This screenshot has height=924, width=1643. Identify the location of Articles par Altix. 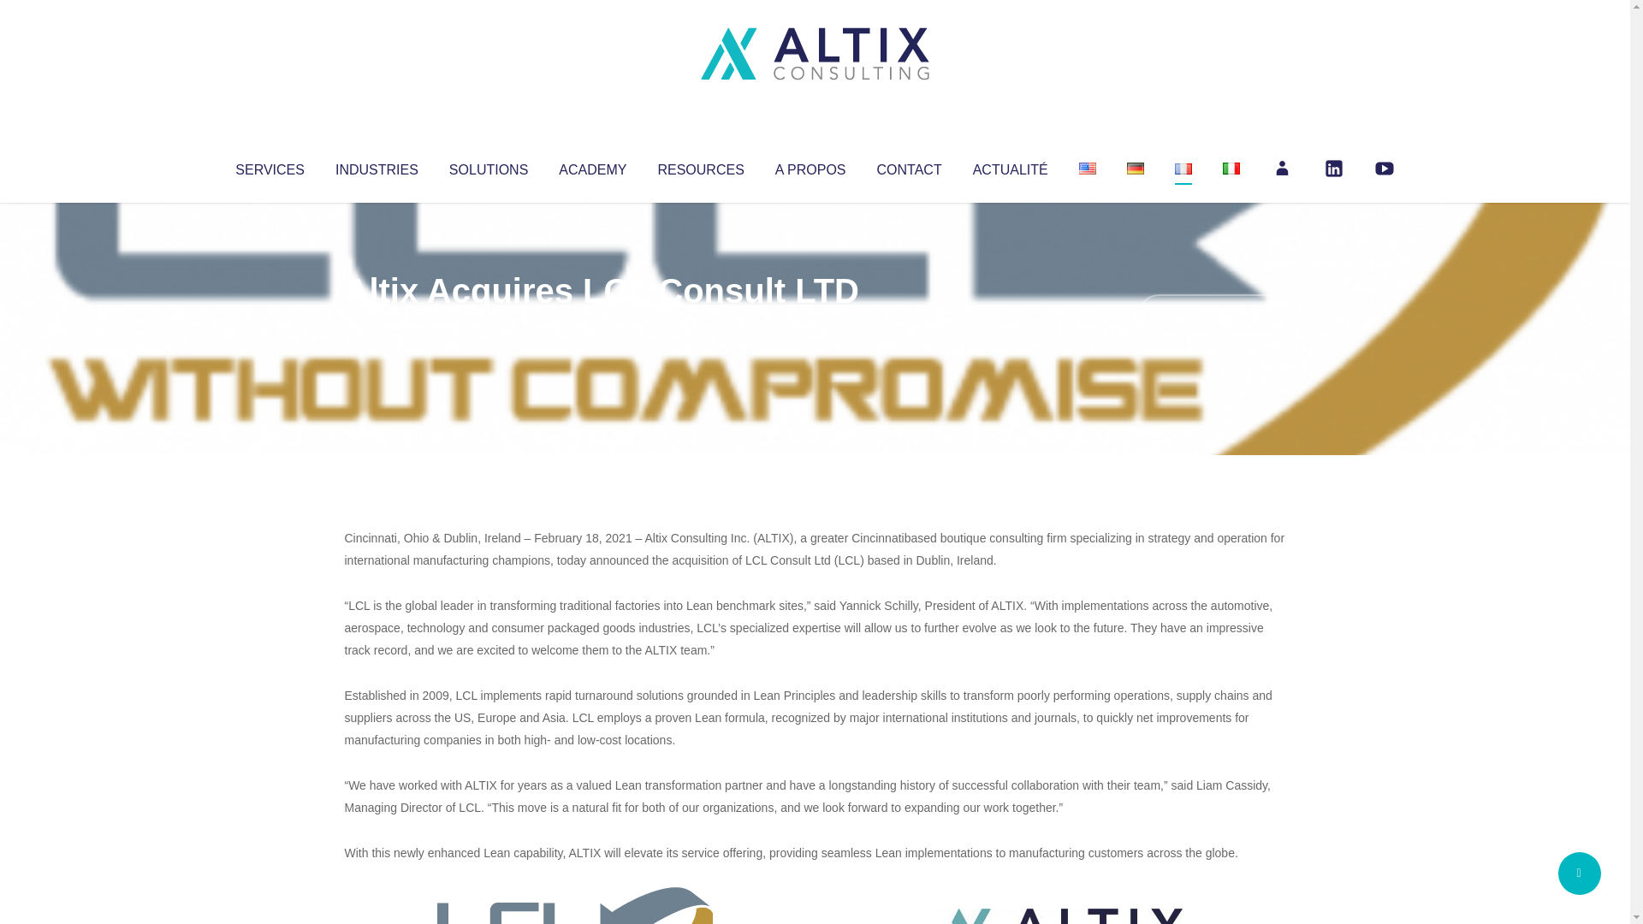
(377, 325).